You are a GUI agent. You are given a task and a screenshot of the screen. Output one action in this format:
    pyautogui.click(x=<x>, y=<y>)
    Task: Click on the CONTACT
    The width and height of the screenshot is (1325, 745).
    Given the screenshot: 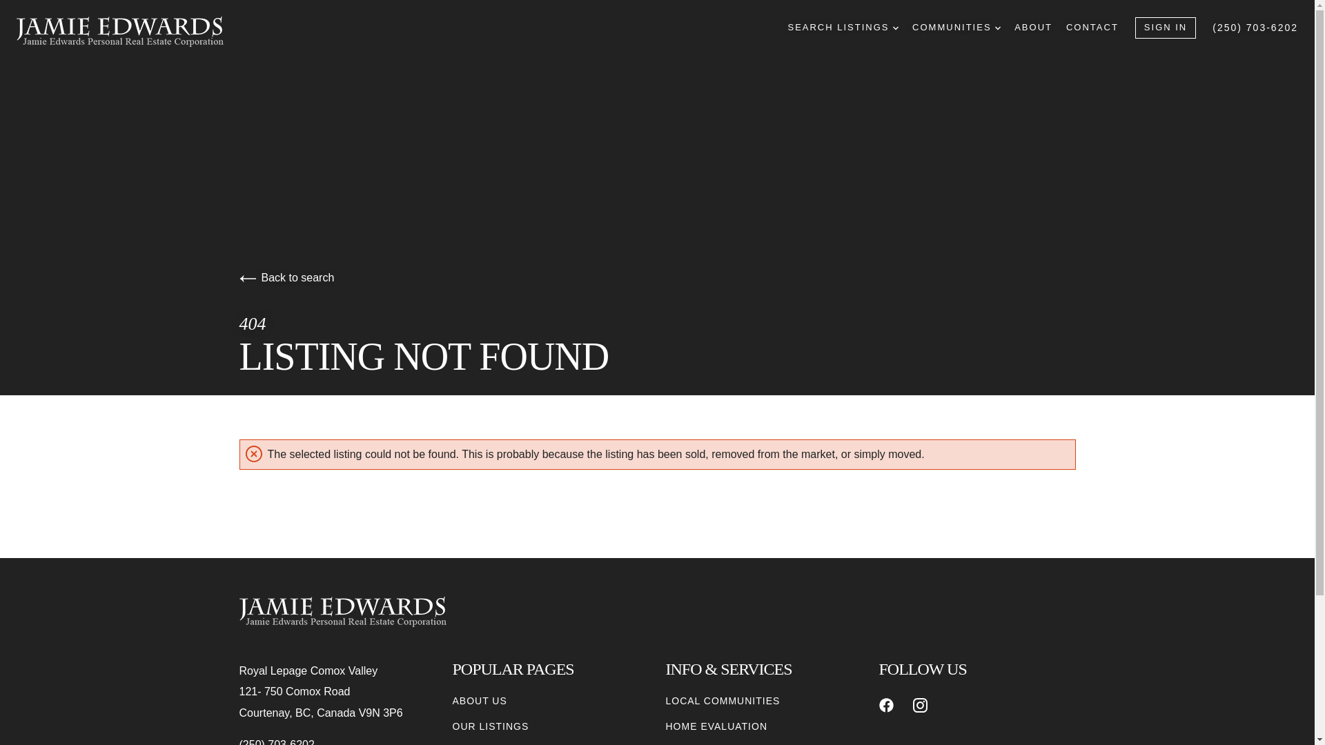 What is the action you would take?
    pyautogui.click(x=1092, y=28)
    